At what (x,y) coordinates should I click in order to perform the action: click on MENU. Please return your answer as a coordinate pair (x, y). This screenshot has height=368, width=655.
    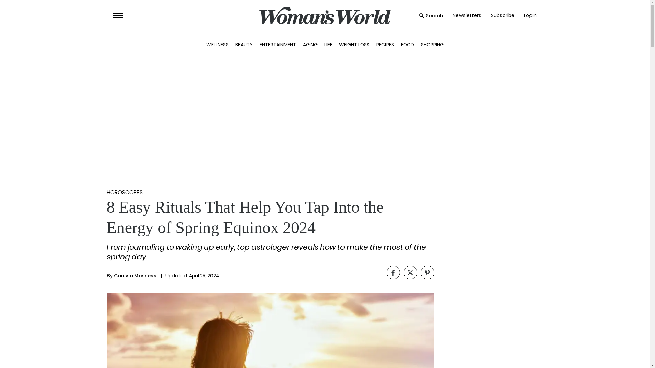
    Looking at the image, I should click on (118, 16).